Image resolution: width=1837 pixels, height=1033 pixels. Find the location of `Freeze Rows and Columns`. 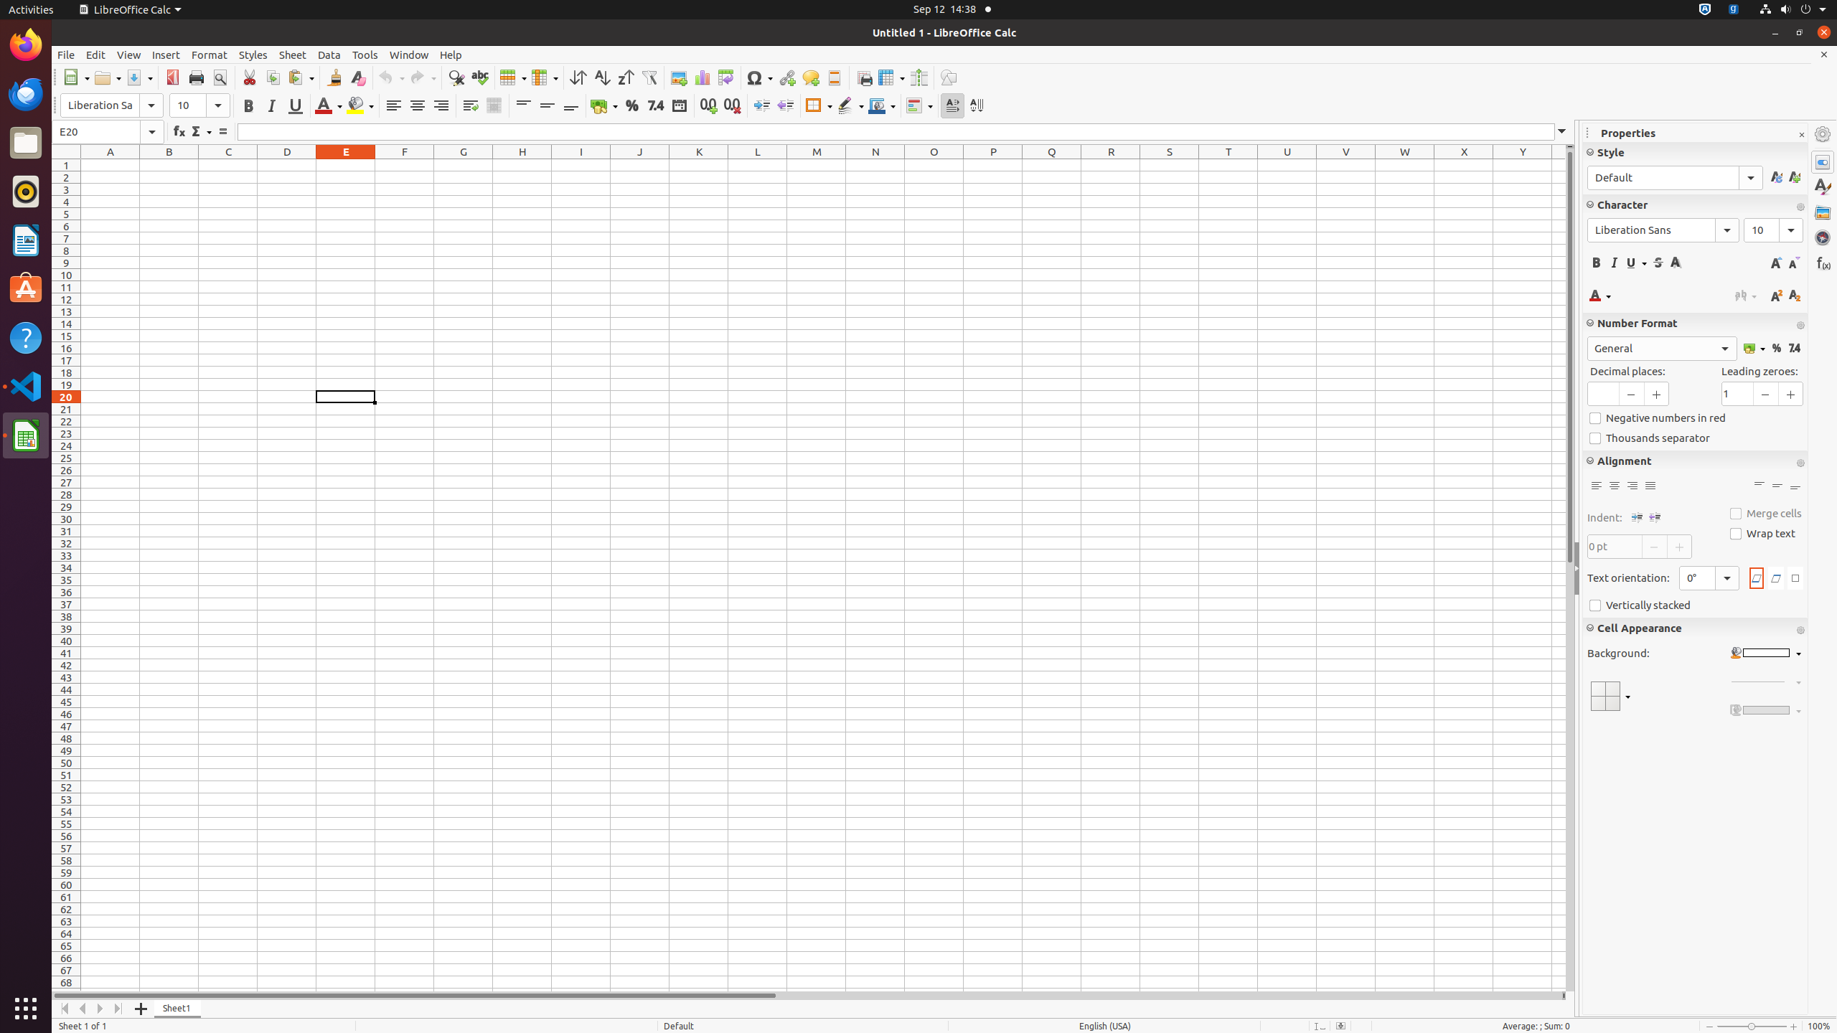

Freeze Rows and Columns is located at coordinates (891, 77).